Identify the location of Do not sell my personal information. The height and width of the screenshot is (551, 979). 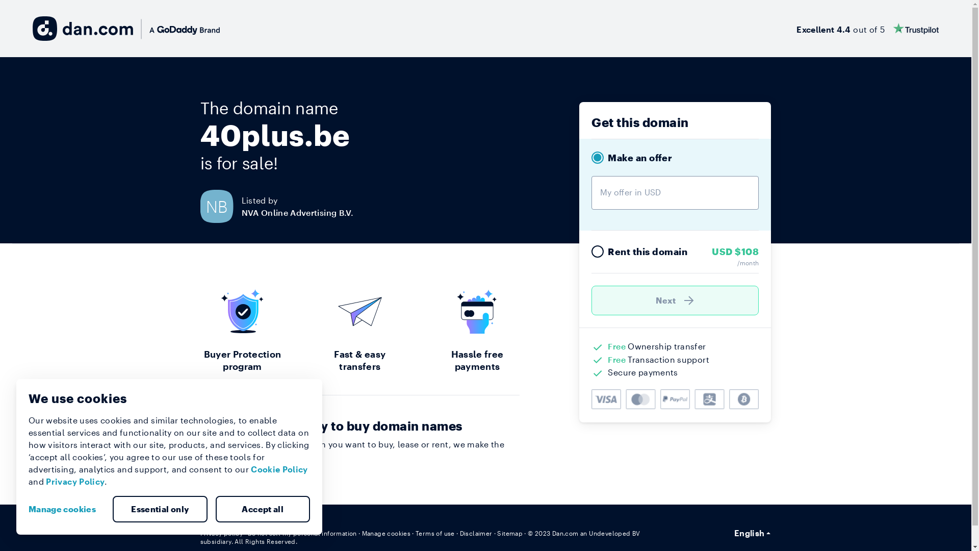
(302, 533).